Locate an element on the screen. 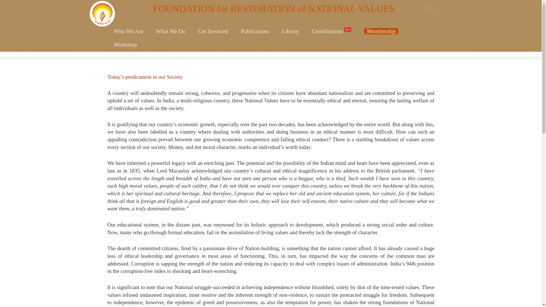 The width and height of the screenshot is (546, 307). What We Do is located at coordinates (171, 32).